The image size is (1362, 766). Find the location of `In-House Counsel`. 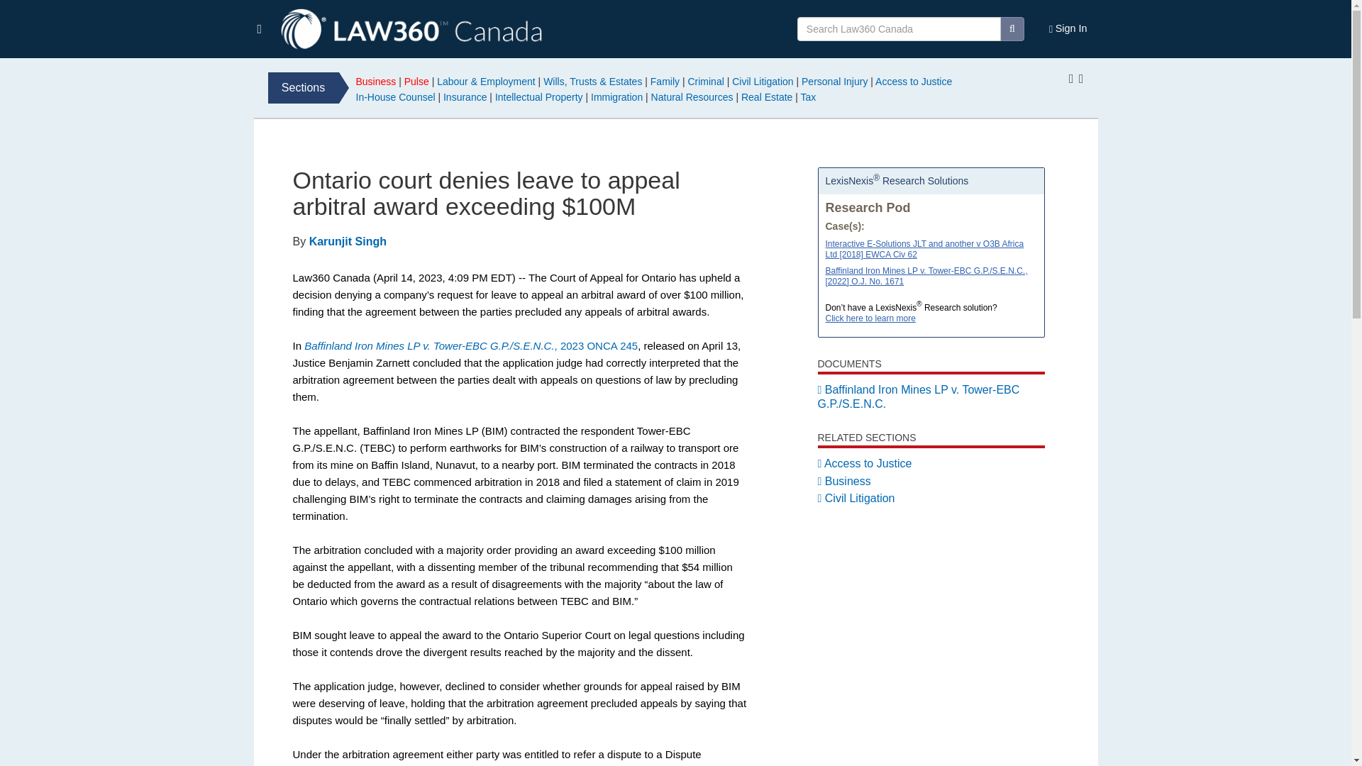

In-House Counsel is located at coordinates (396, 96).